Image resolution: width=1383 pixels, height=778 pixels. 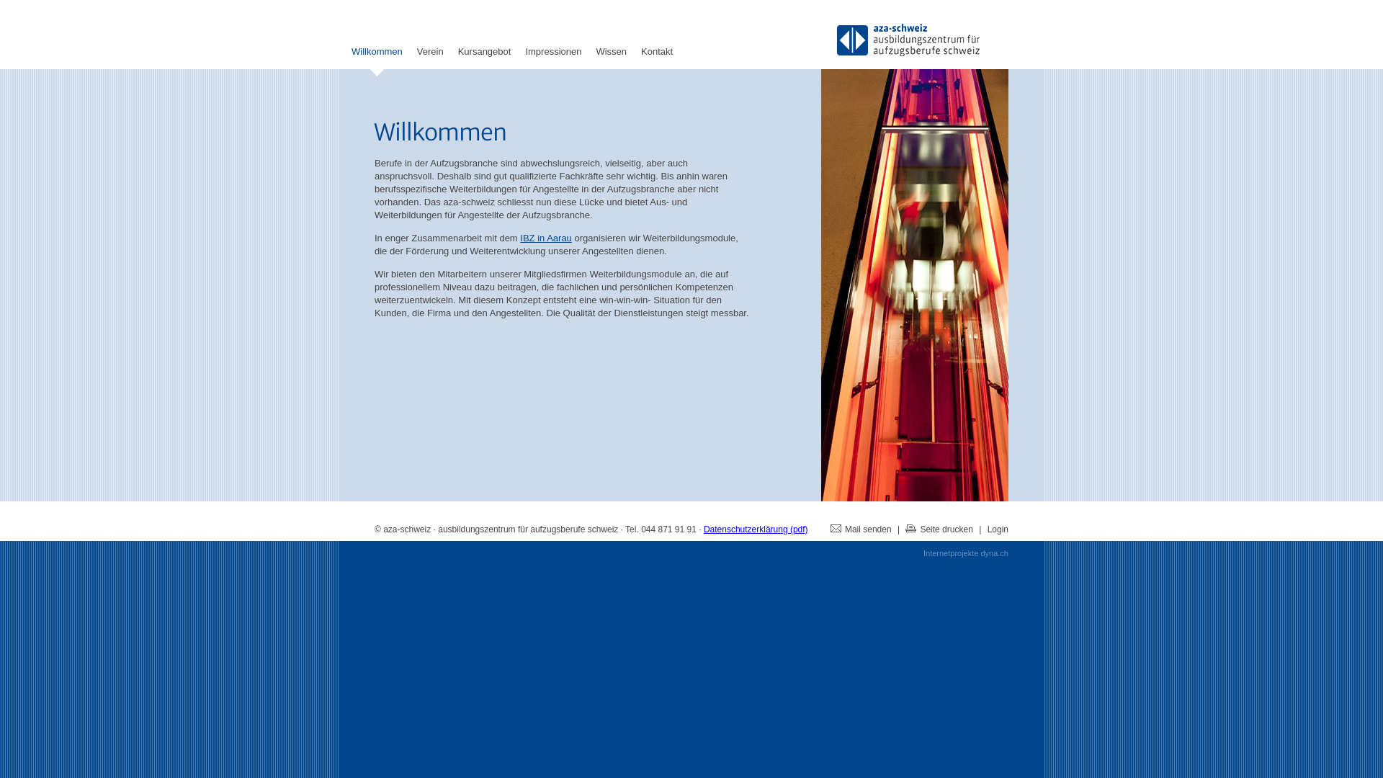 I want to click on Kursangebot, so click(x=485, y=65).